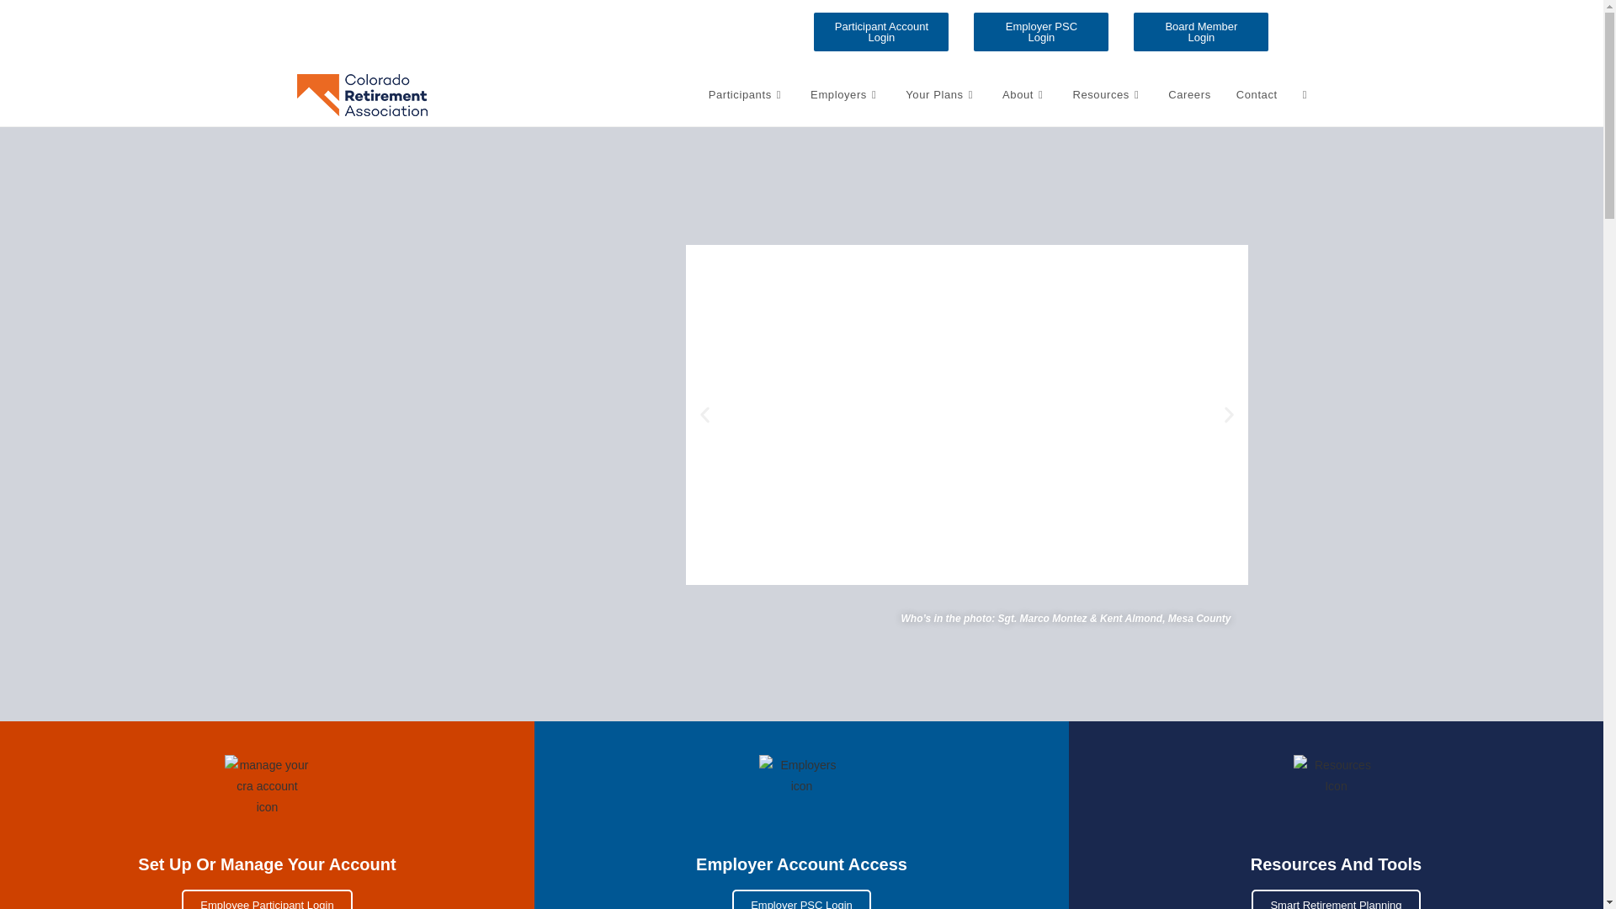 This screenshot has height=909, width=1616. Describe the element at coordinates (845, 94) in the screenshot. I see `Employers` at that location.